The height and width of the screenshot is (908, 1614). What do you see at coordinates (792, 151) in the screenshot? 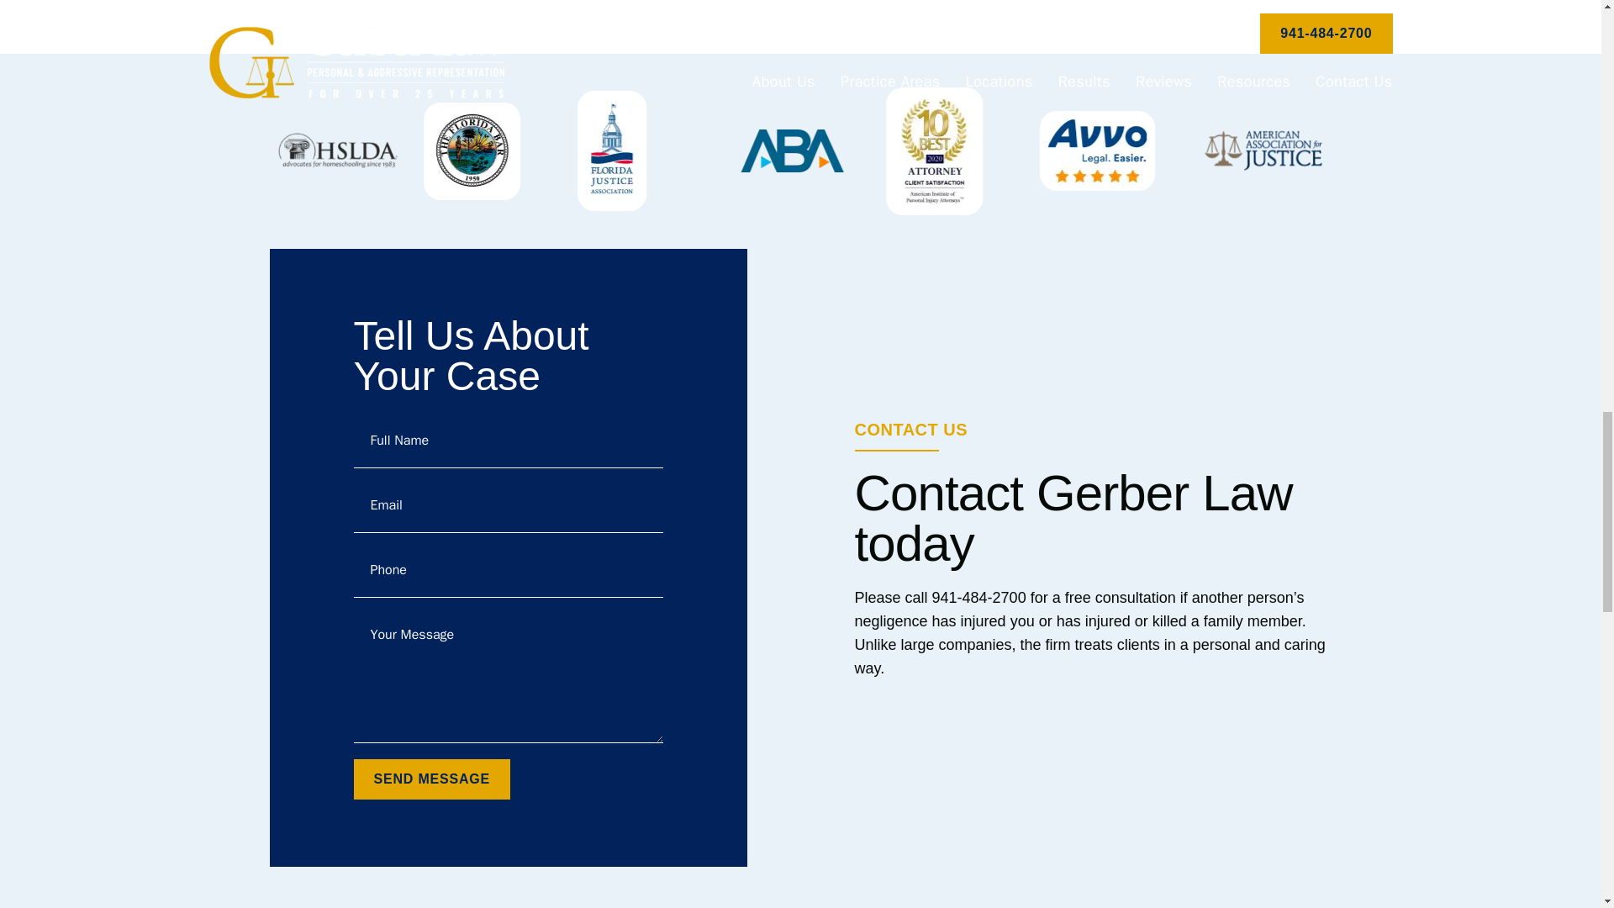
I see `ABA` at bounding box center [792, 151].